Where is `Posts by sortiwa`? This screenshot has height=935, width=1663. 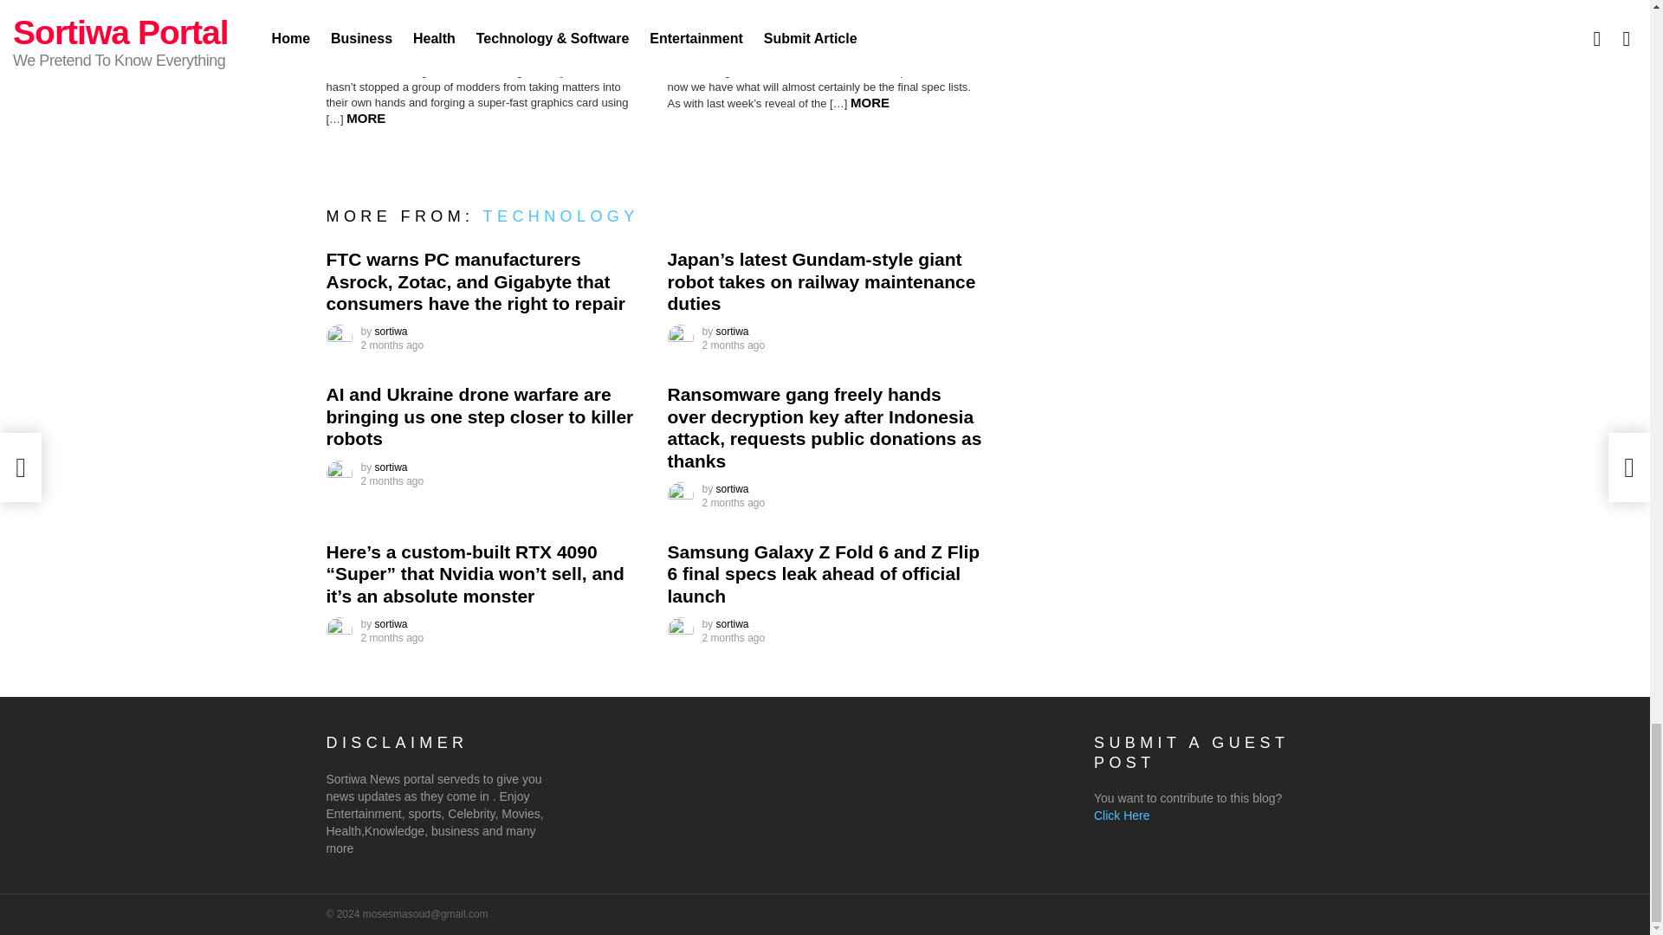
Posts by sortiwa is located at coordinates (391, 623).